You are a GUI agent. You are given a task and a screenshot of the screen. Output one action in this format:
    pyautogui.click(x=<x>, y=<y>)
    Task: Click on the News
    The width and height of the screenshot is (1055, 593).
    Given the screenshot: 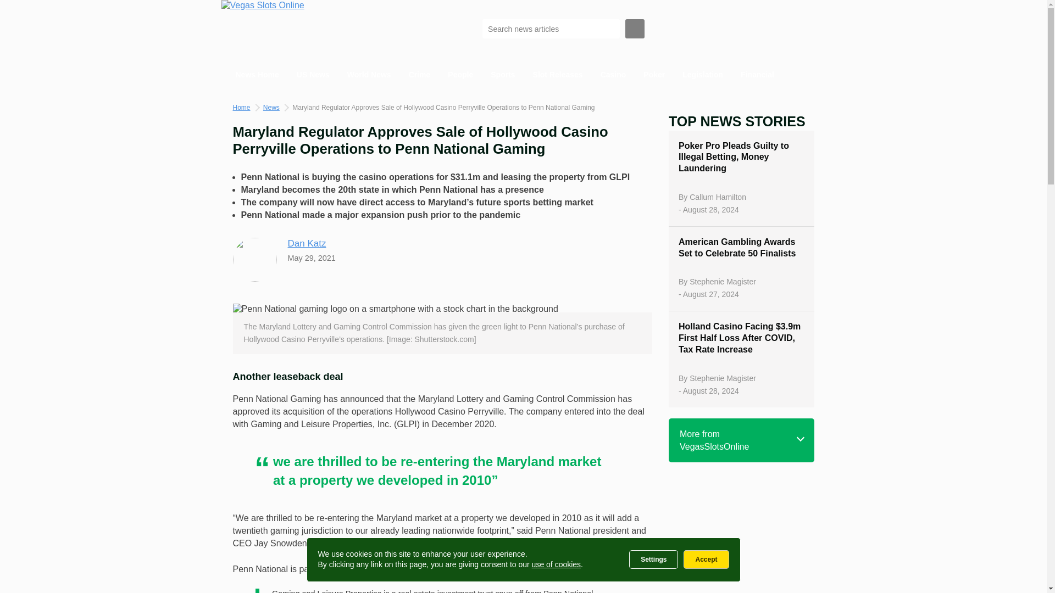 What is the action you would take?
    pyautogui.click(x=271, y=108)
    